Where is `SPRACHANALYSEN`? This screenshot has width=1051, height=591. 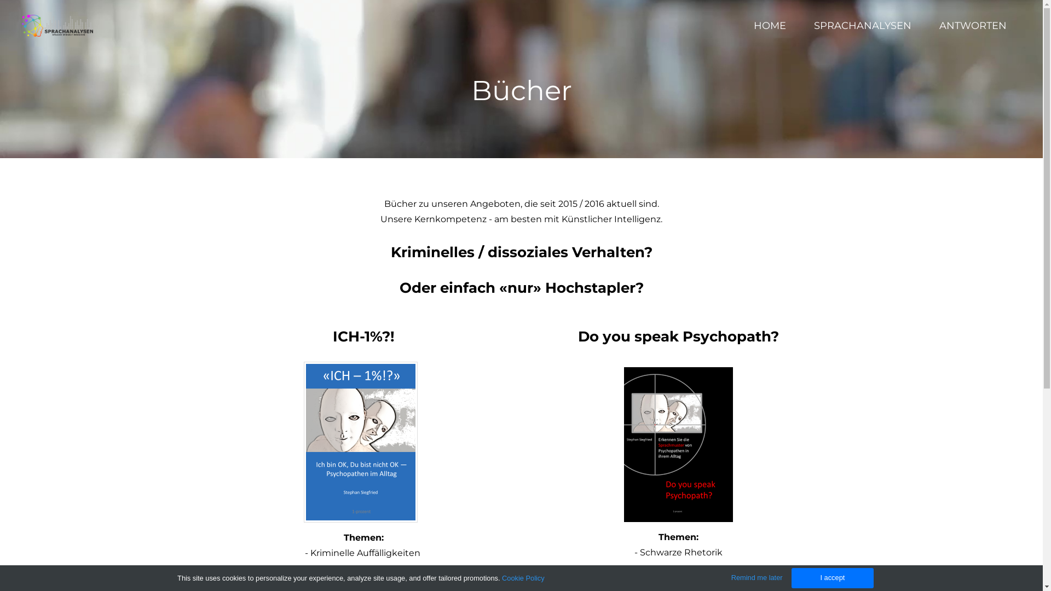 SPRACHANALYSEN is located at coordinates (863, 26).